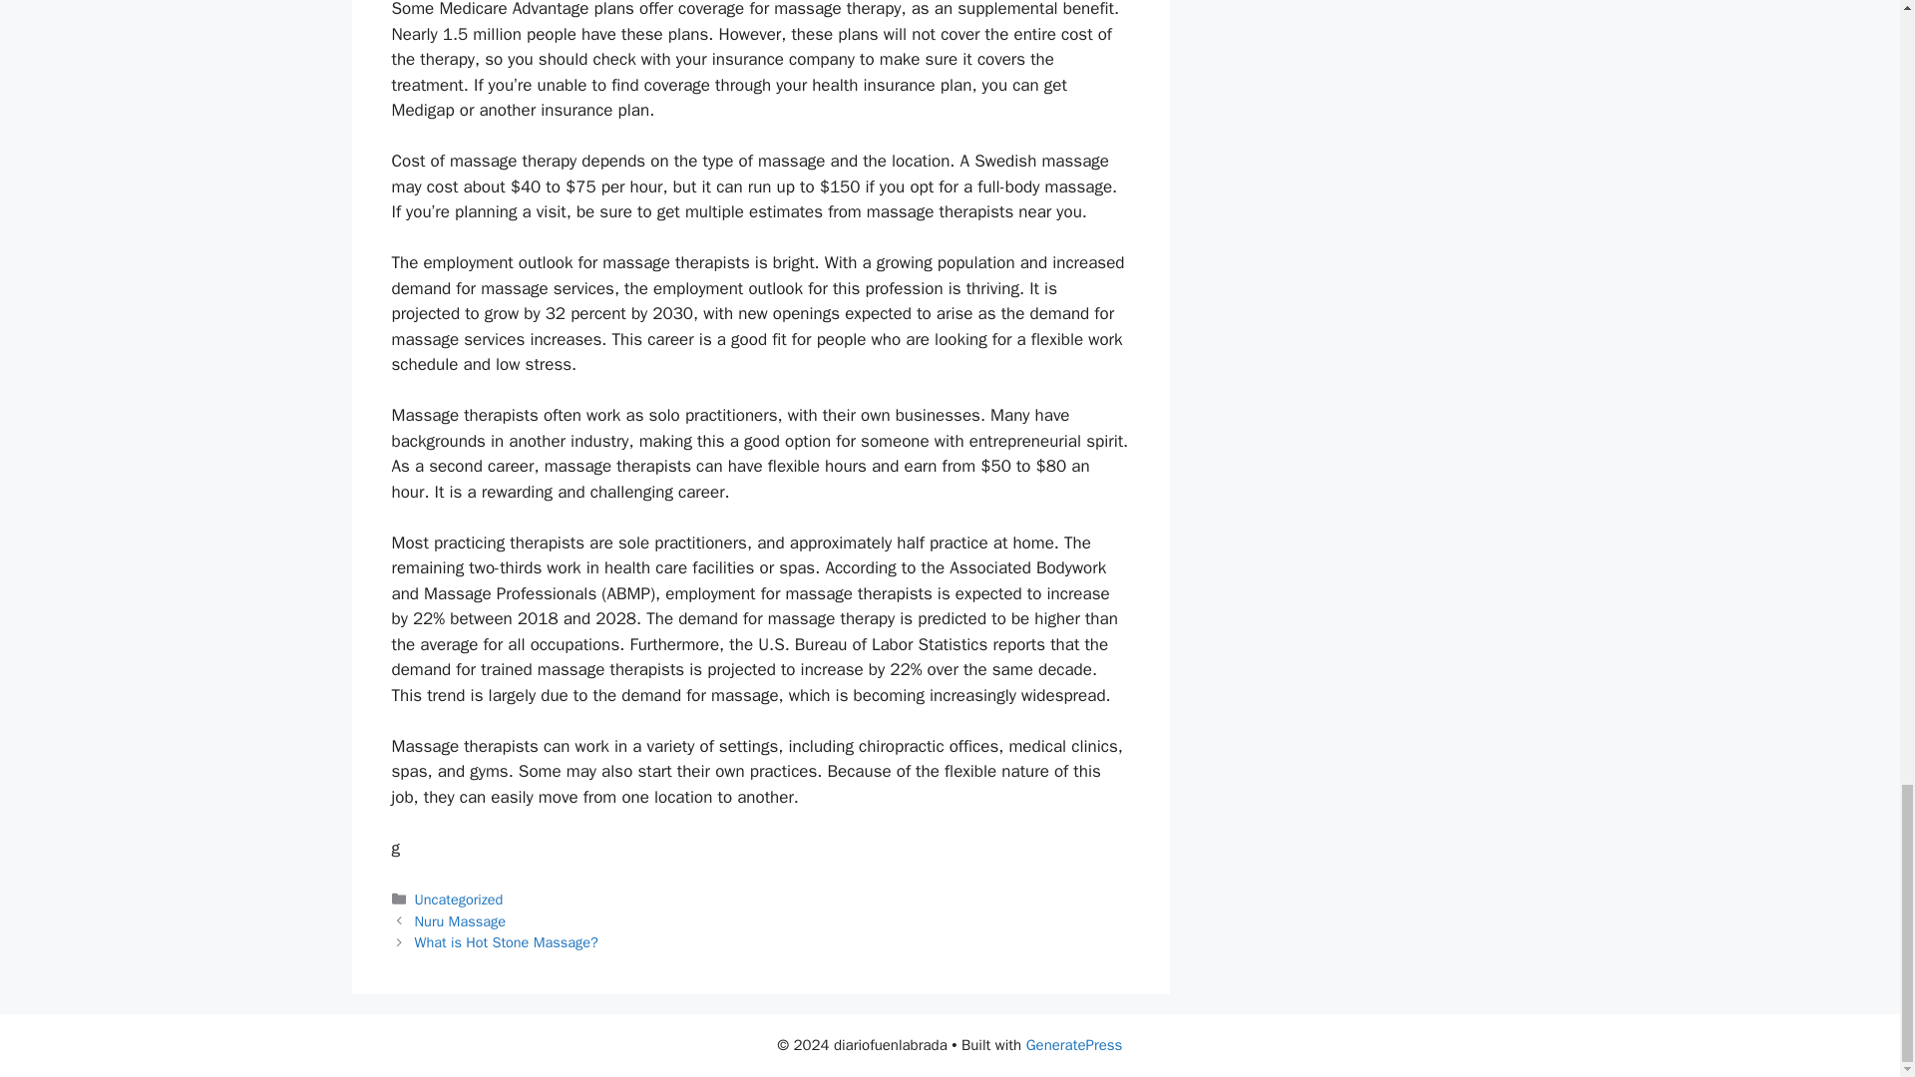 Image resolution: width=1915 pixels, height=1077 pixels. I want to click on GeneratePress, so click(1074, 1045).